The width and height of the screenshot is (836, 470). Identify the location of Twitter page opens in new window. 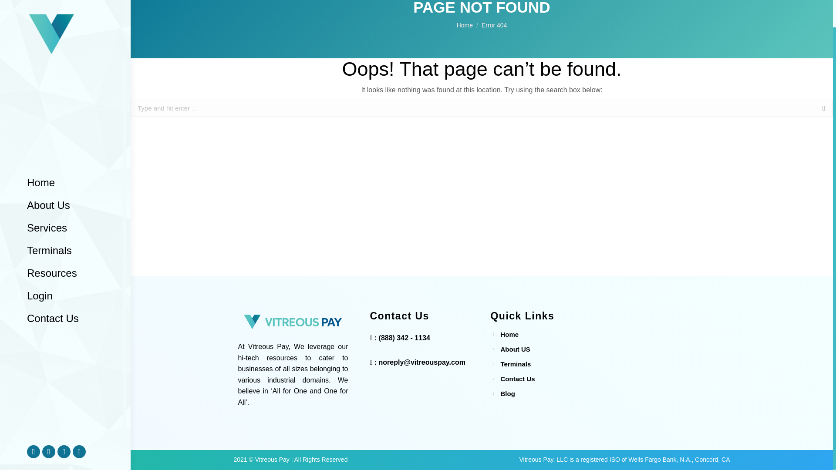
(49, 423).